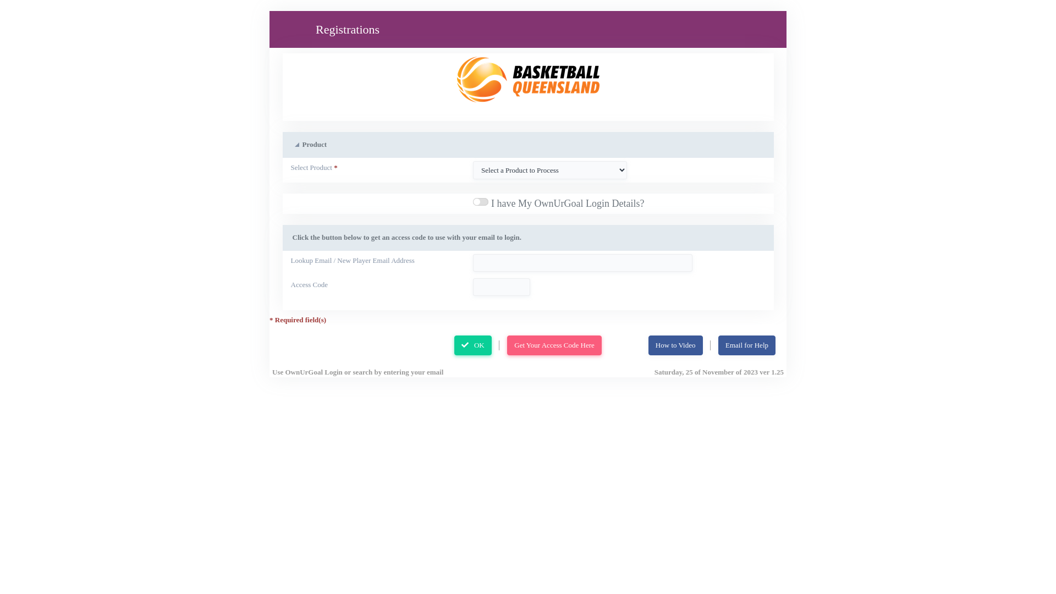  What do you see at coordinates (747, 345) in the screenshot?
I see `Email for Help` at bounding box center [747, 345].